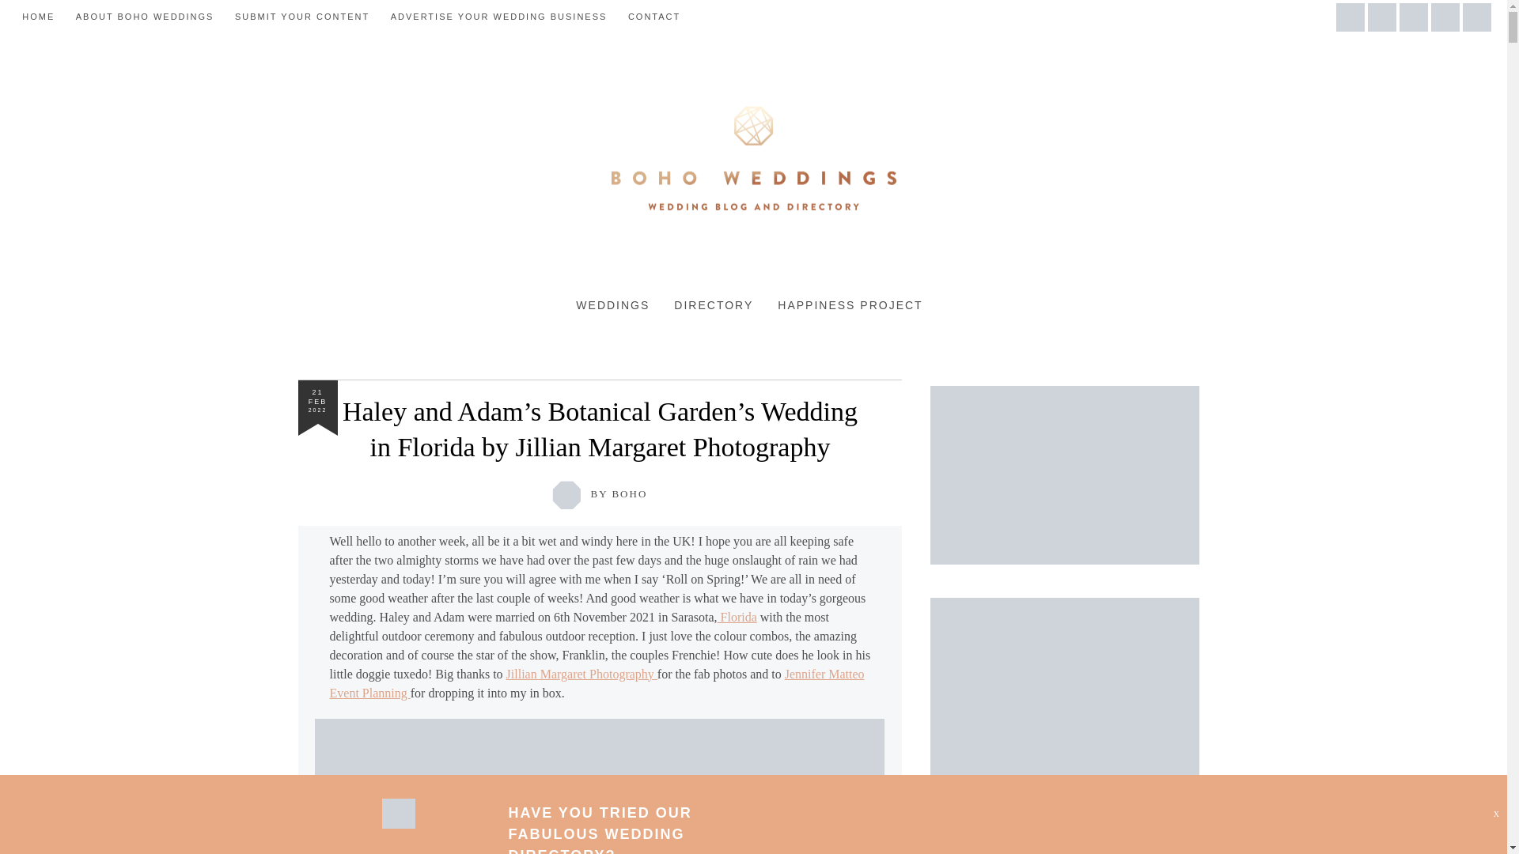  I want to click on WEDDINGS, so click(612, 305).